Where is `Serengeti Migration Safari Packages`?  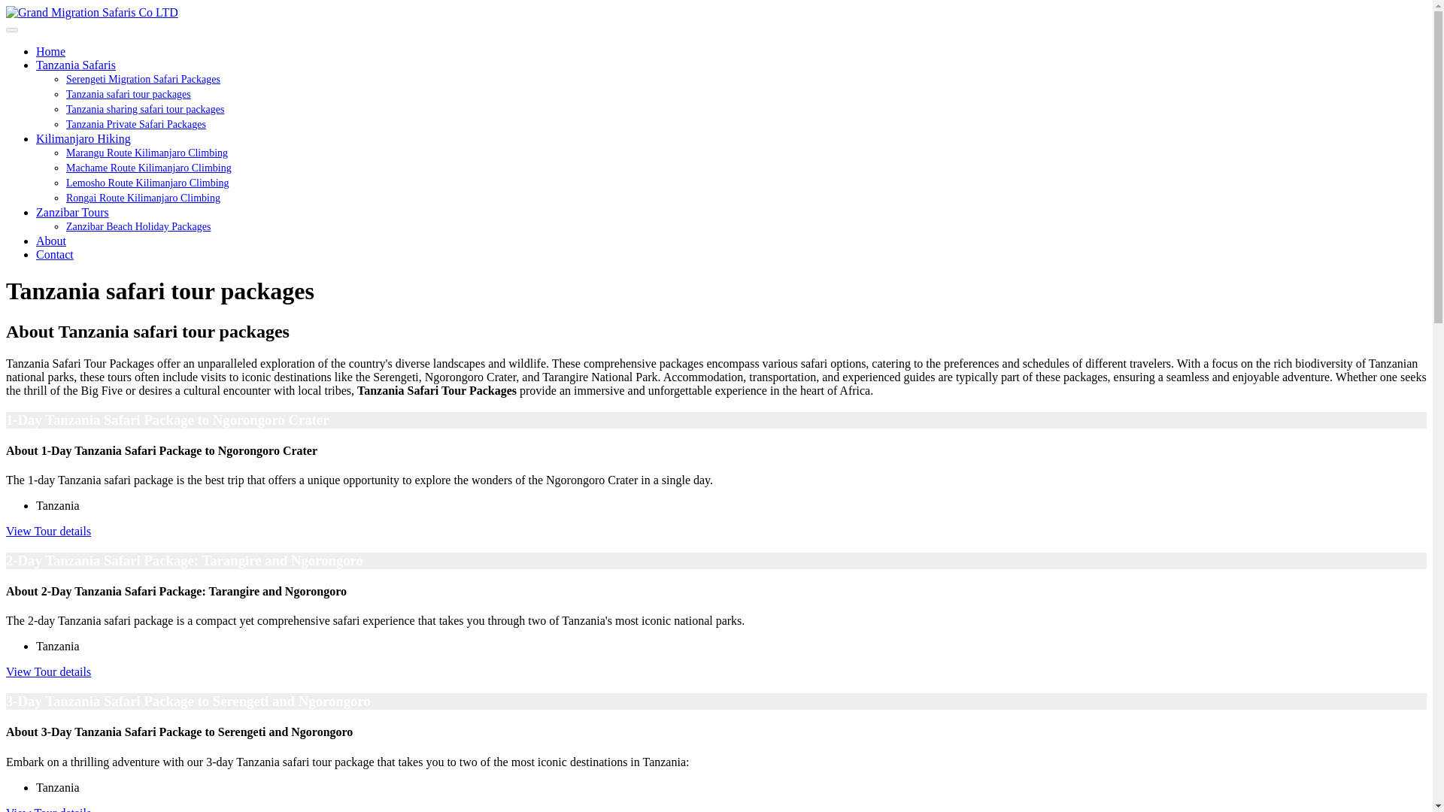 Serengeti Migration Safari Packages is located at coordinates (143, 80).